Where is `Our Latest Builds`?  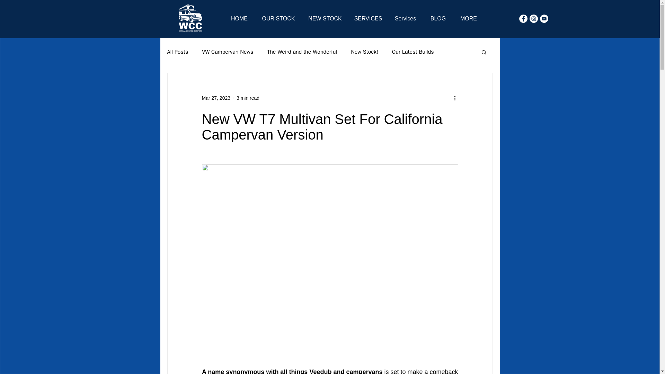 Our Latest Builds is located at coordinates (413, 52).